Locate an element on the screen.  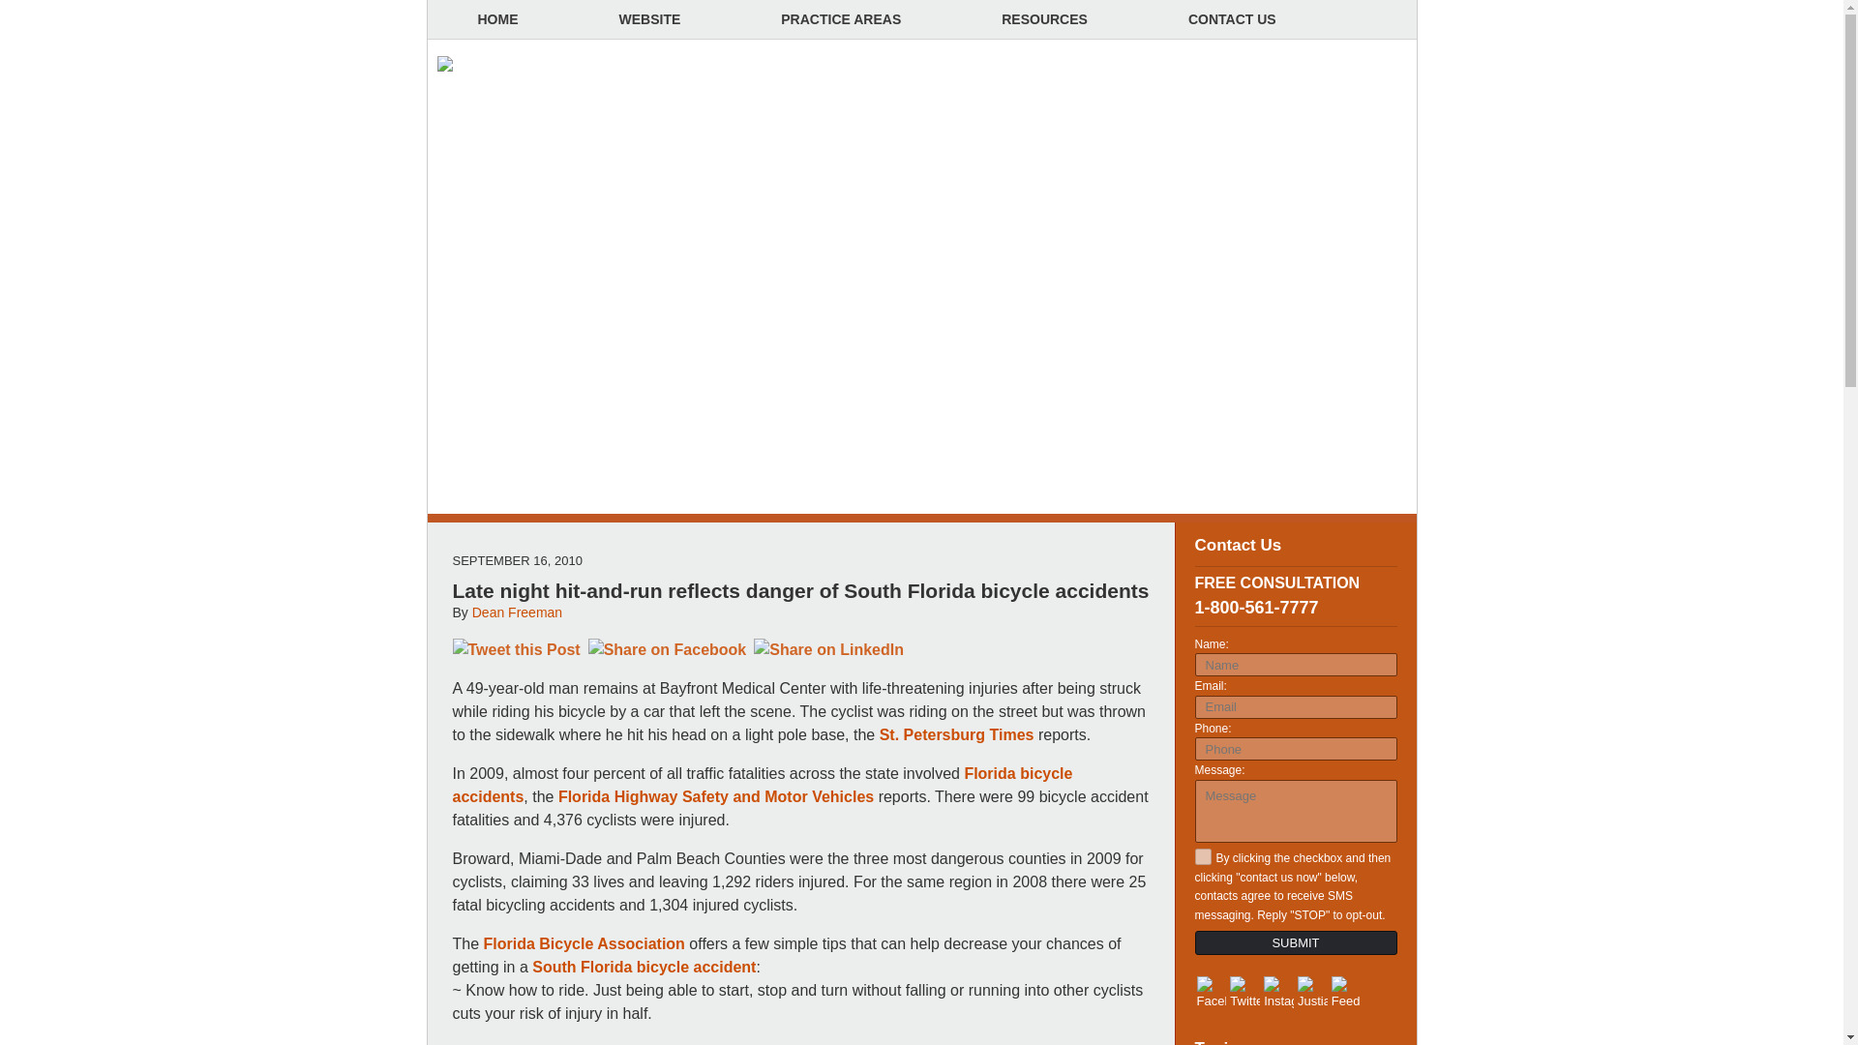
South Florida Injury Lawyers Blog is located at coordinates (625, 107).